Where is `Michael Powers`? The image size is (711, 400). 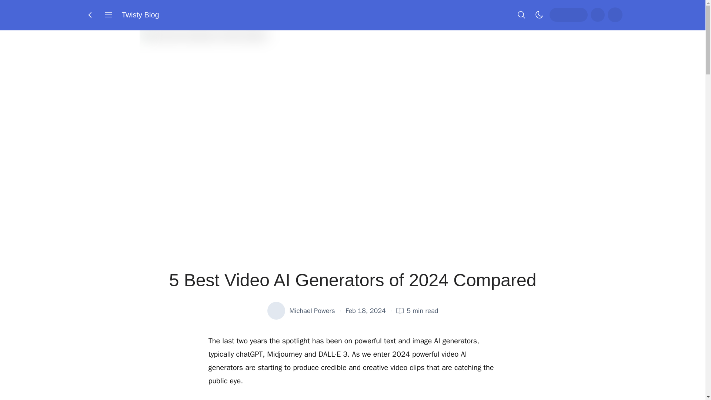
Michael Powers is located at coordinates (312, 311).